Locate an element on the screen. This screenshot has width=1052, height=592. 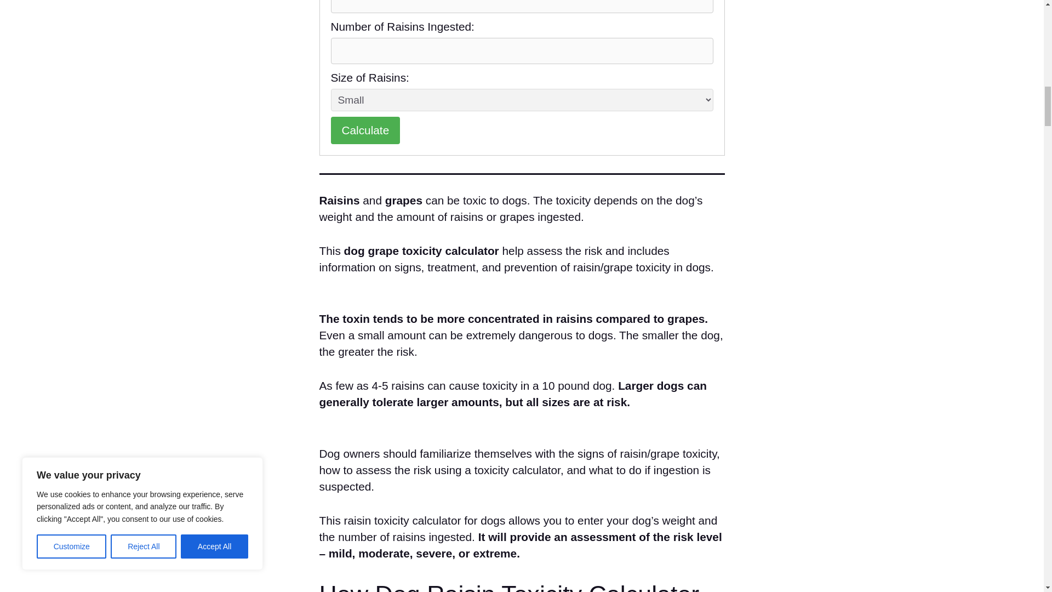
Calculate is located at coordinates (366, 130).